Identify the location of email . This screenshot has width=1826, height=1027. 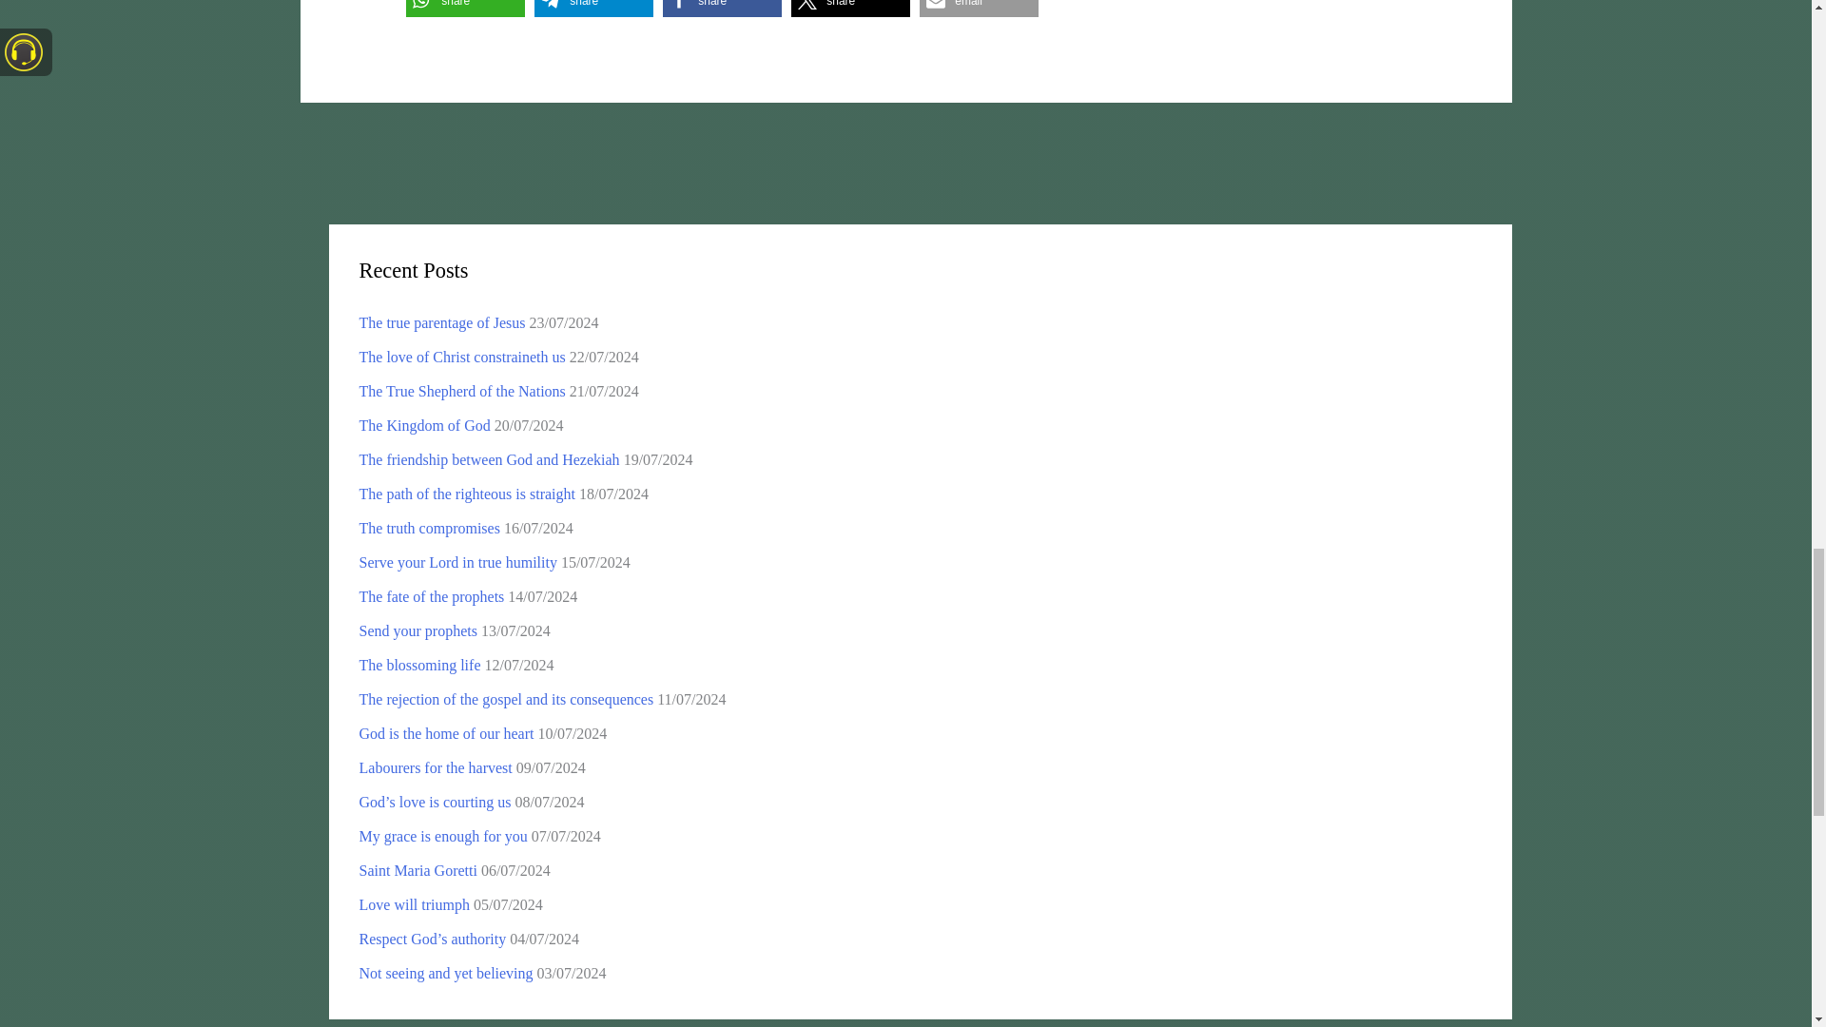
(980, 9).